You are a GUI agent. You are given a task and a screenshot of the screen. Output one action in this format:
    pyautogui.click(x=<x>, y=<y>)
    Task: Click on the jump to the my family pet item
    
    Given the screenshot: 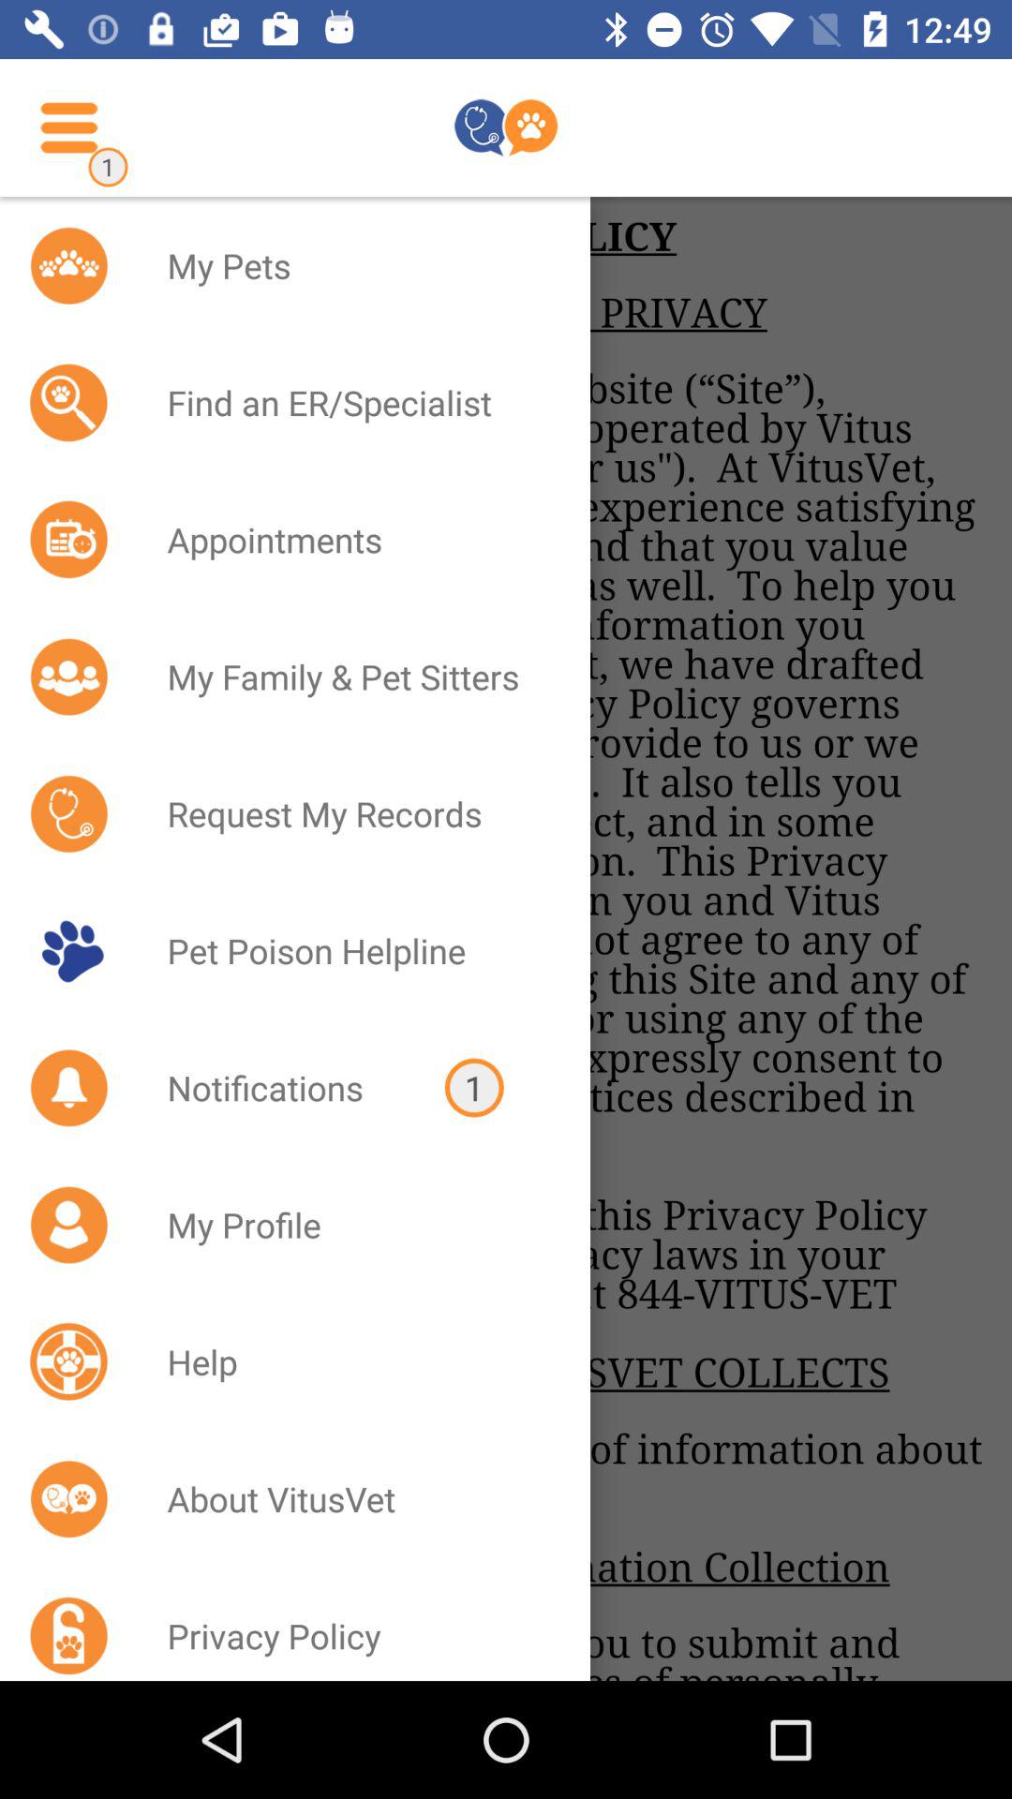 What is the action you would take?
    pyautogui.click(x=354, y=676)
    